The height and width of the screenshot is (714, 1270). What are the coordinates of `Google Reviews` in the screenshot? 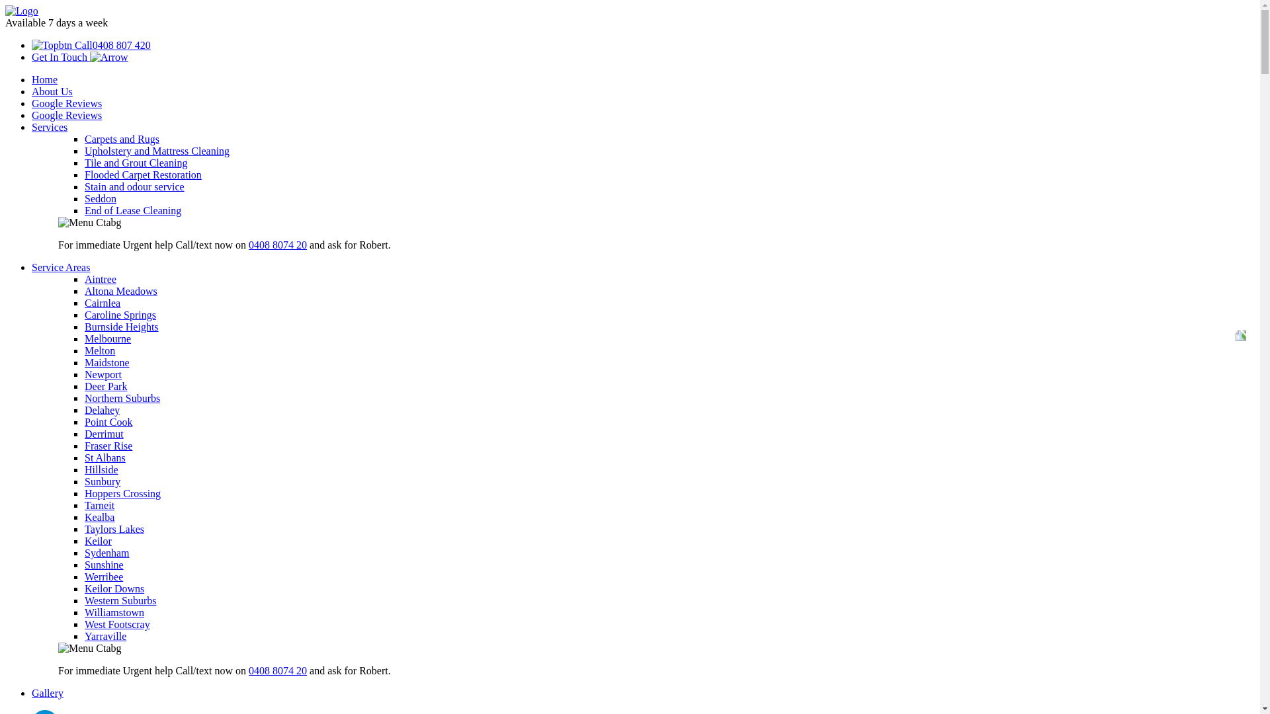 It's located at (67, 115).